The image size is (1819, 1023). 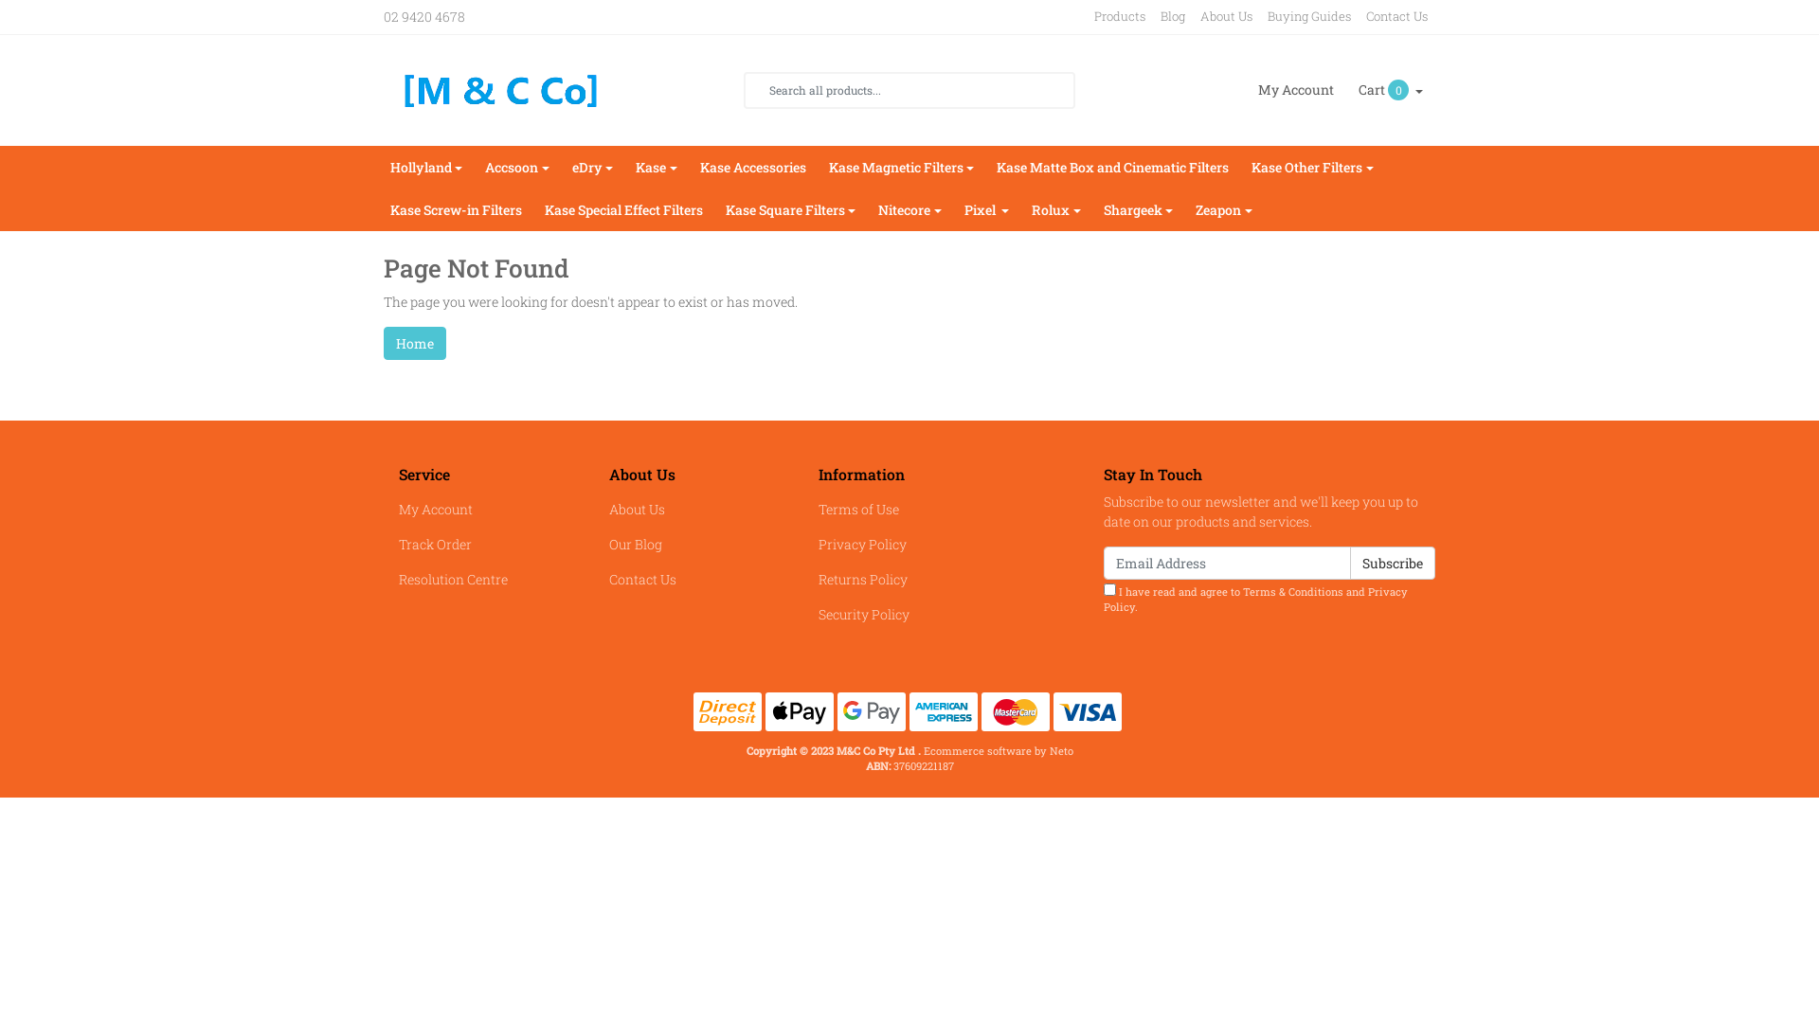 I want to click on Contact Us, so click(x=685, y=580).